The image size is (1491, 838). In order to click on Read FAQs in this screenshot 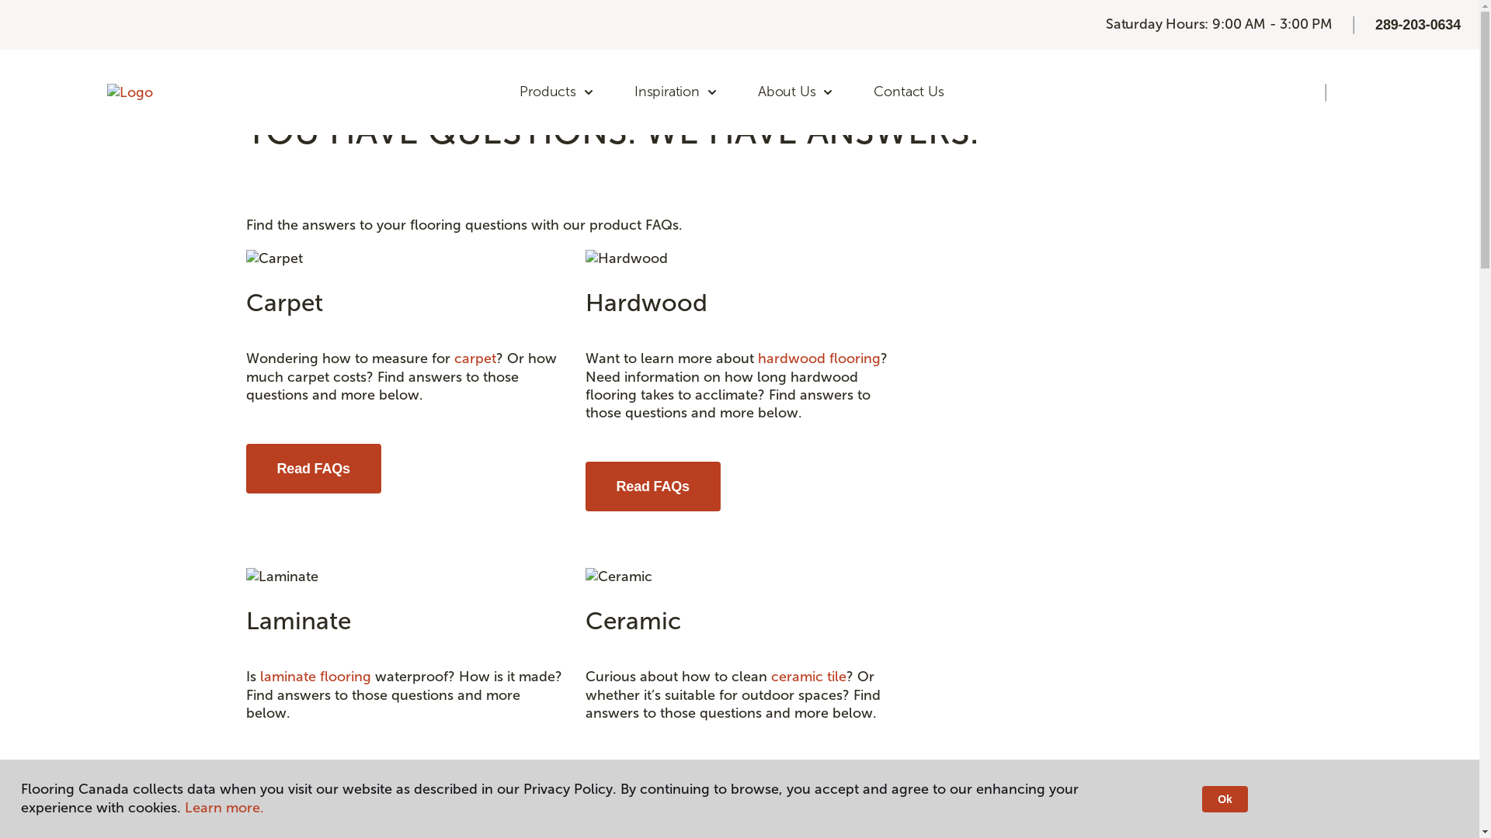, I will do `click(312, 469)`.